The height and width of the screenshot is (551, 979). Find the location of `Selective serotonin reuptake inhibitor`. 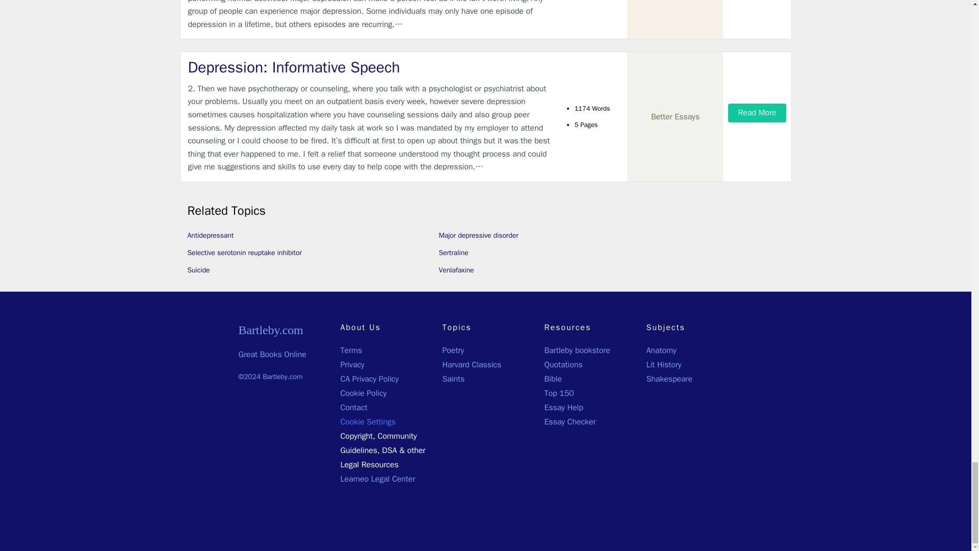

Selective serotonin reuptake inhibitor is located at coordinates (245, 253).